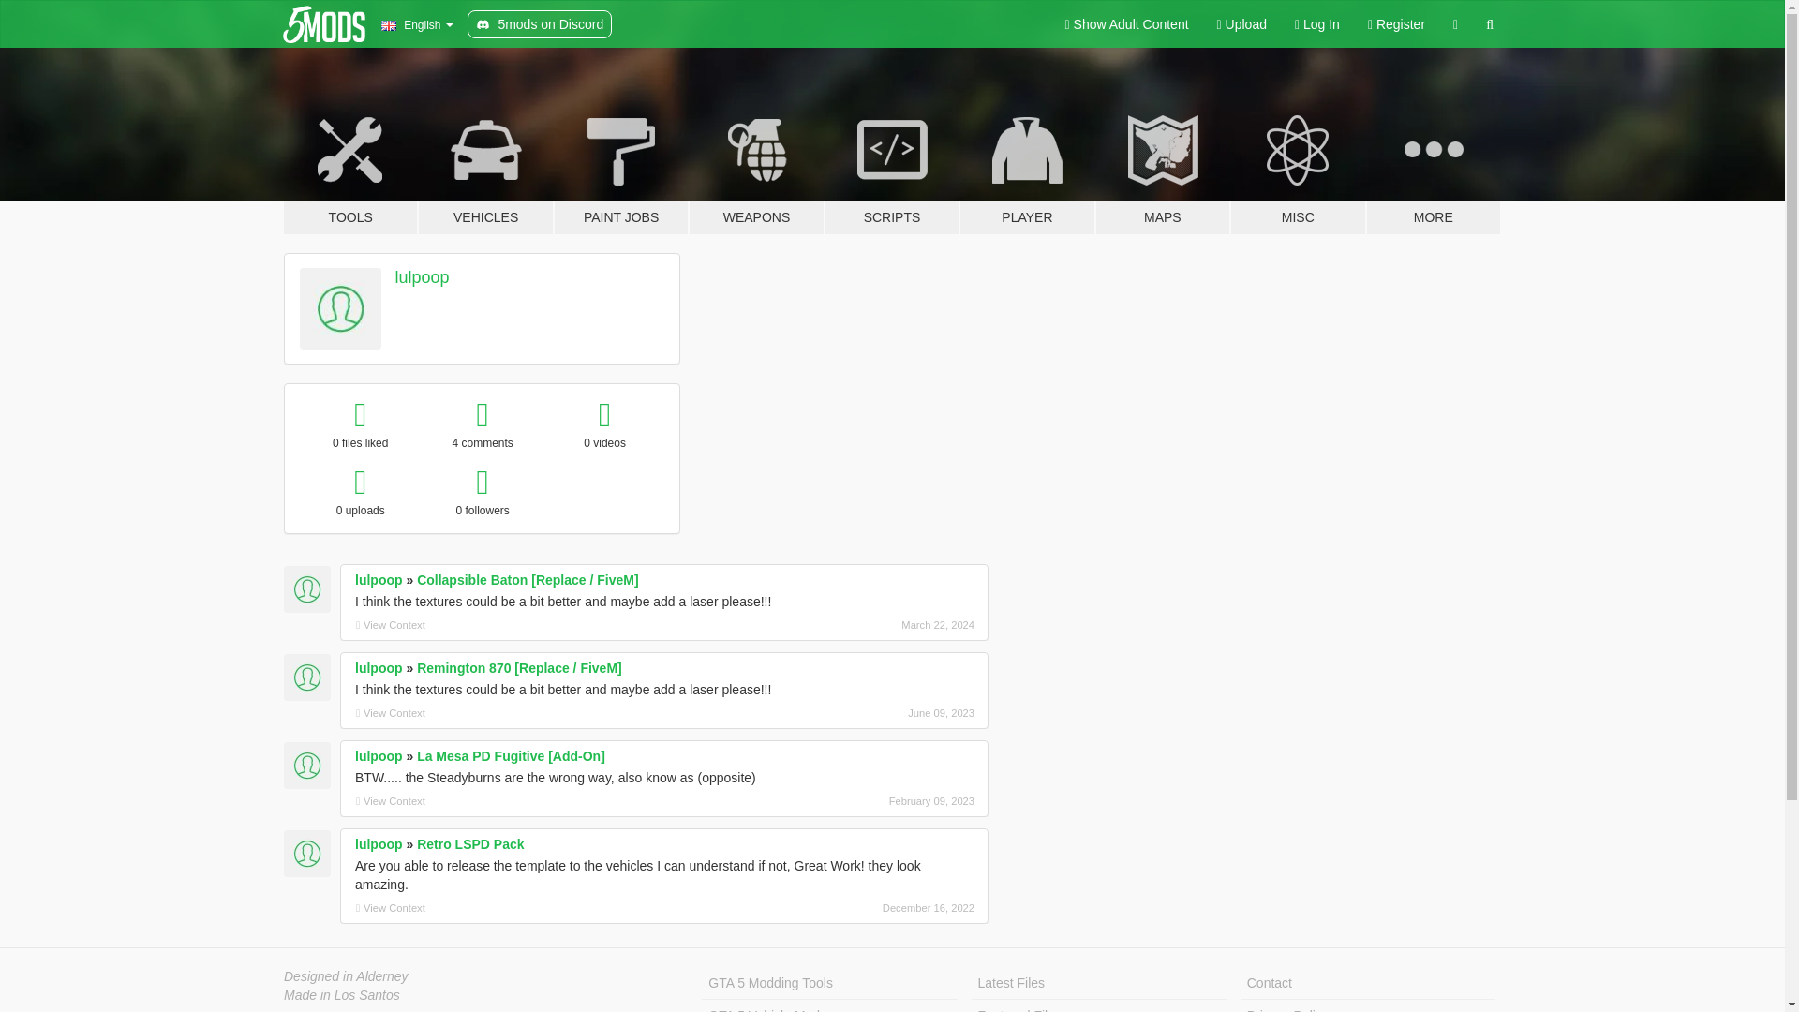  Describe the element at coordinates (1396, 24) in the screenshot. I see `Register` at that location.